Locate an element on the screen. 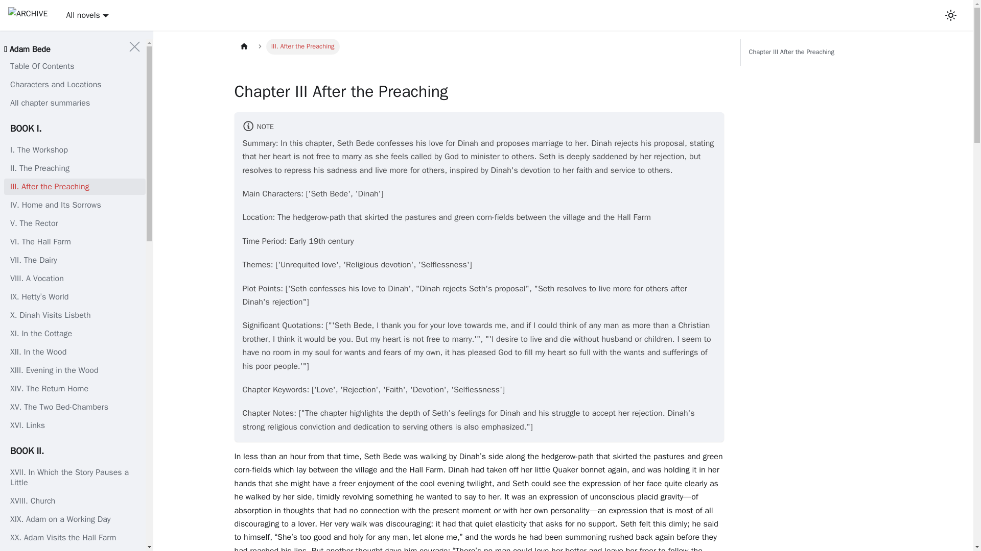 The height and width of the screenshot is (551, 981). Table Of Contents is located at coordinates (75, 66).